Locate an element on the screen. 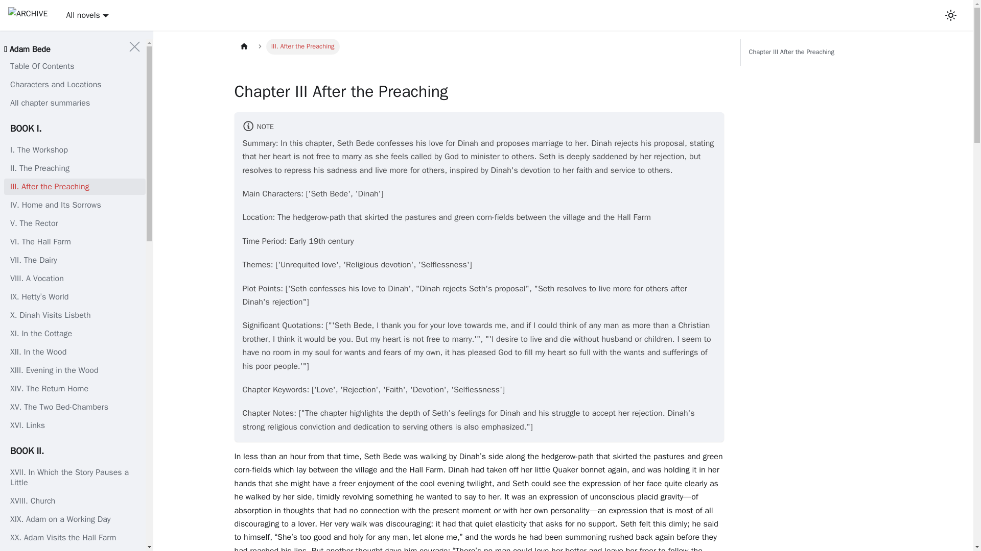 The height and width of the screenshot is (551, 981). Table Of Contents is located at coordinates (75, 66).